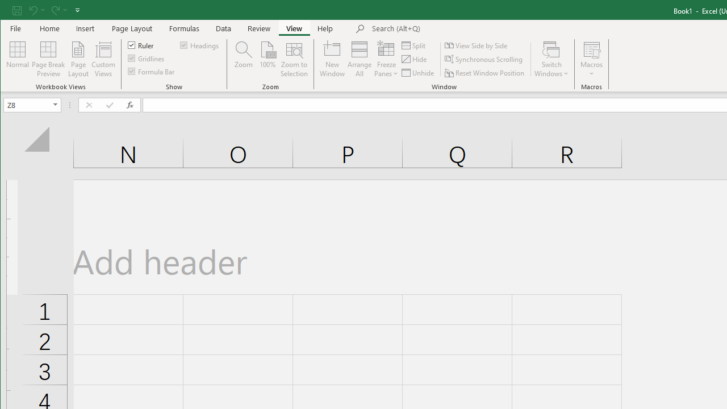 This screenshot has height=409, width=727. Describe the element at coordinates (592, 59) in the screenshot. I see `Macros` at that location.